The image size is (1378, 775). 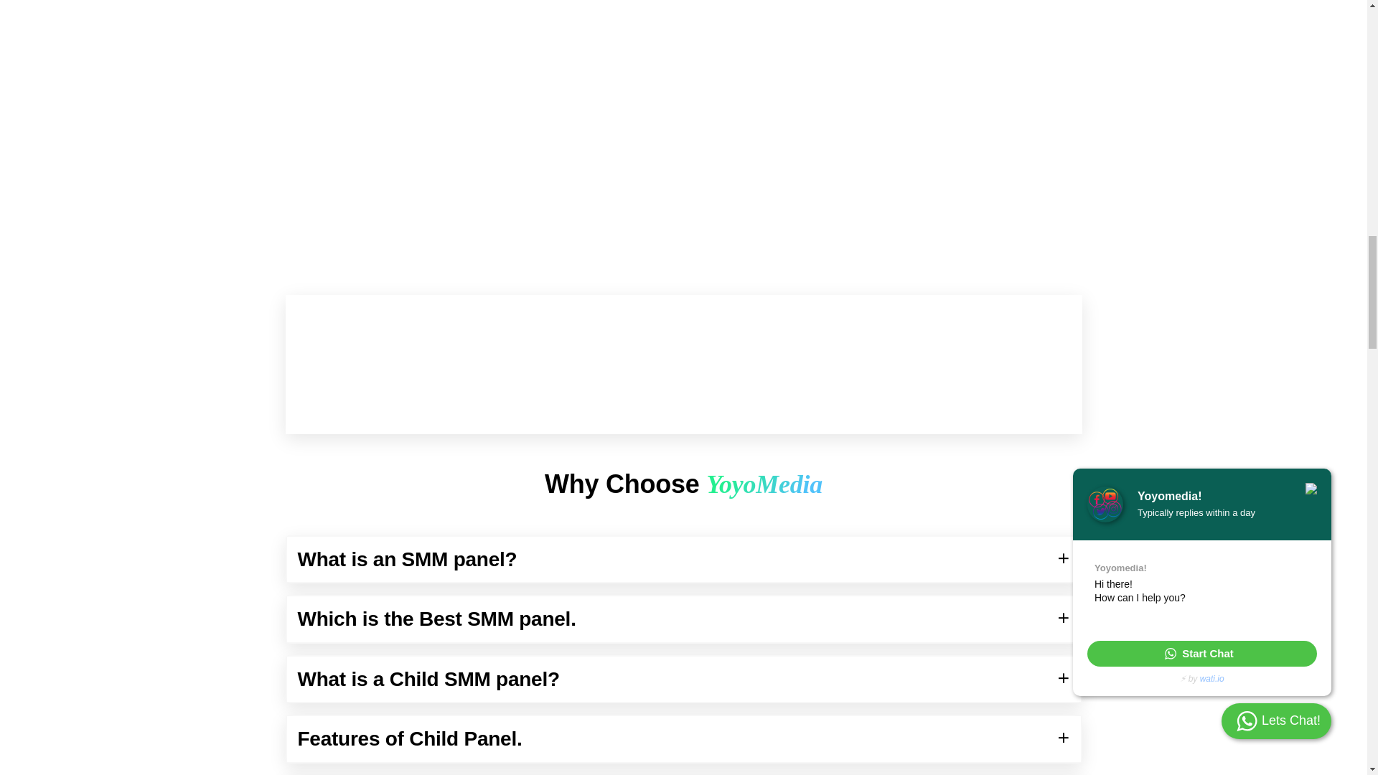 What do you see at coordinates (683, 560) in the screenshot?
I see `What is an SMM panel?` at bounding box center [683, 560].